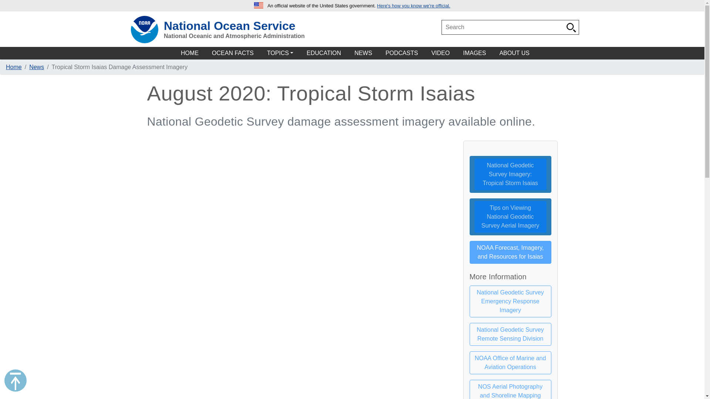 The width and height of the screenshot is (710, 399). I want to click on ABOUT US, so click(514, 53).